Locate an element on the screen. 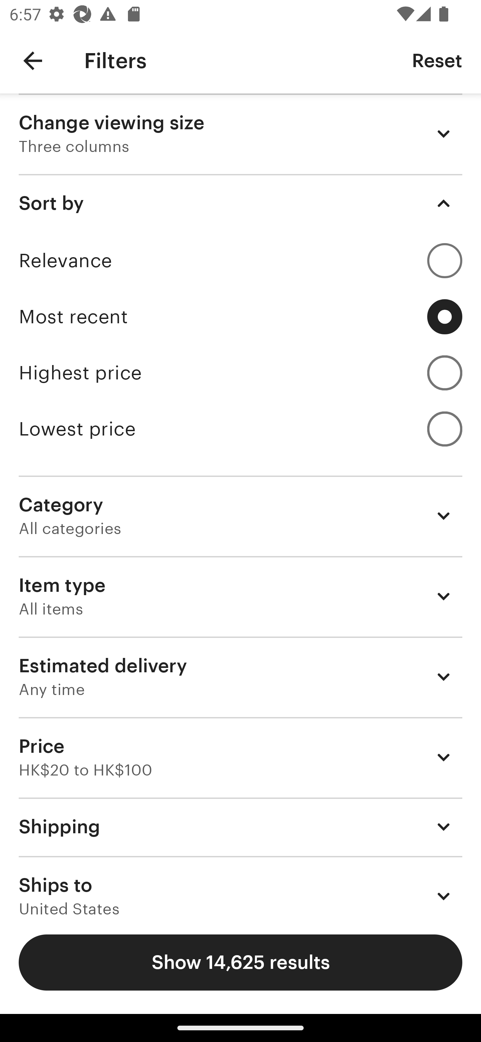  Reset is located at coordinates (437, 60).